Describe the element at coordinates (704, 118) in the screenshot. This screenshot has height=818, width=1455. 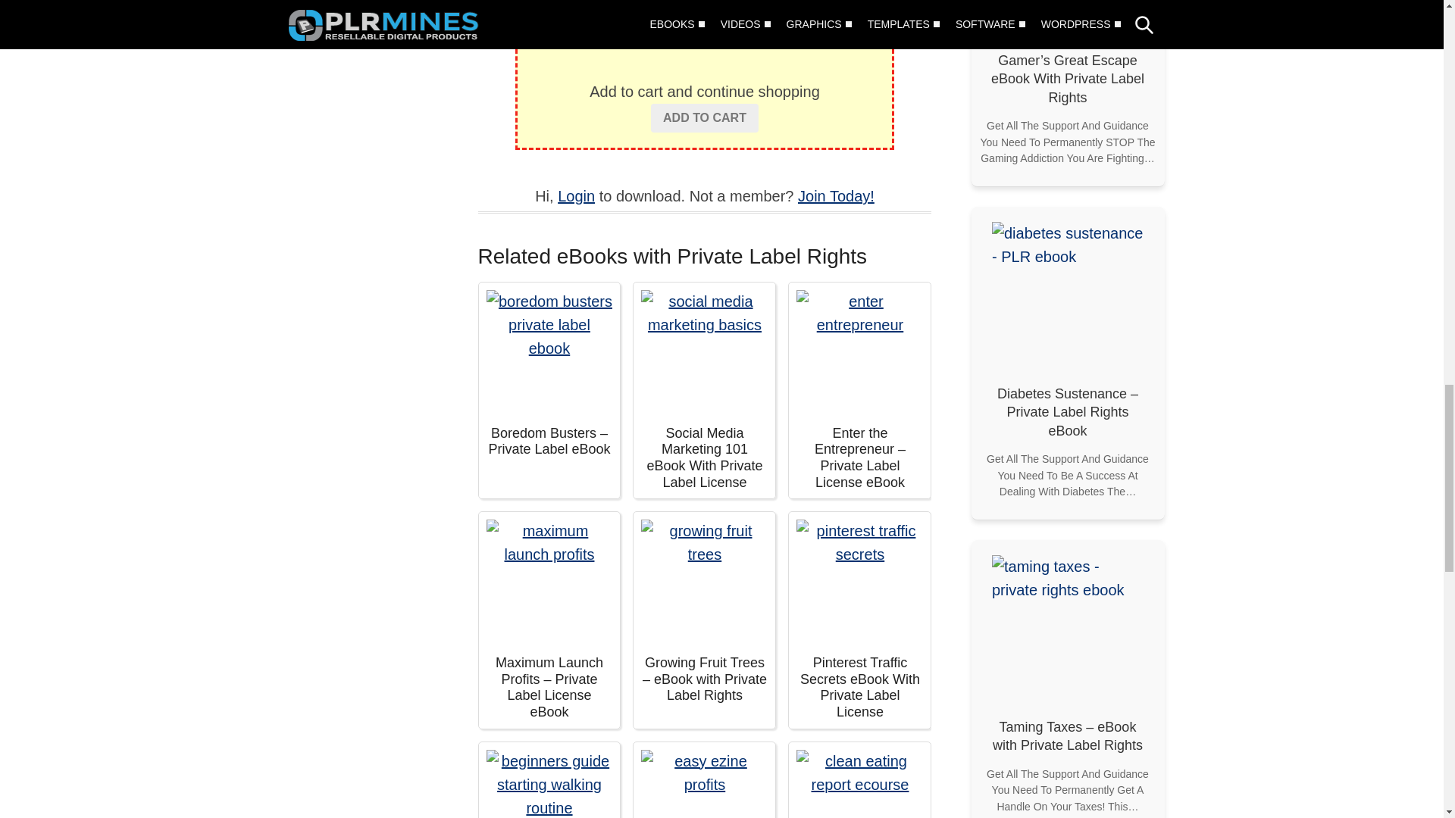
I see `Add to Cart` at that location.